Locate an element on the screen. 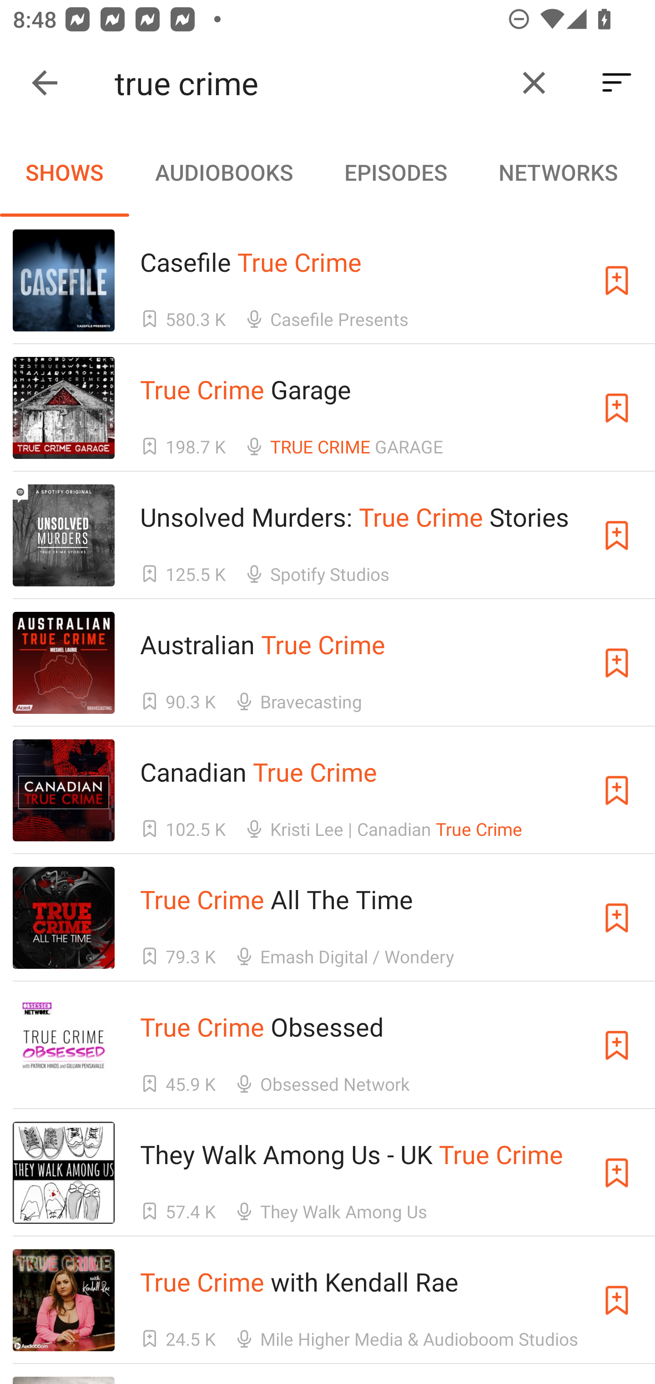  Subscribe is located at coordinates (617, 1044).